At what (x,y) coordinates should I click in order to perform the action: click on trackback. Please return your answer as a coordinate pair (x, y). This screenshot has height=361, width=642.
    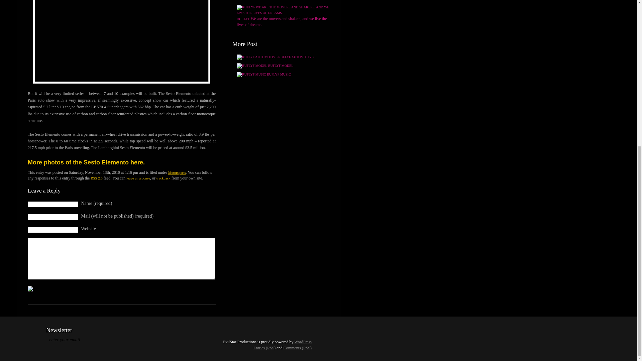
    Looking at the image, I should click on (164, 178).